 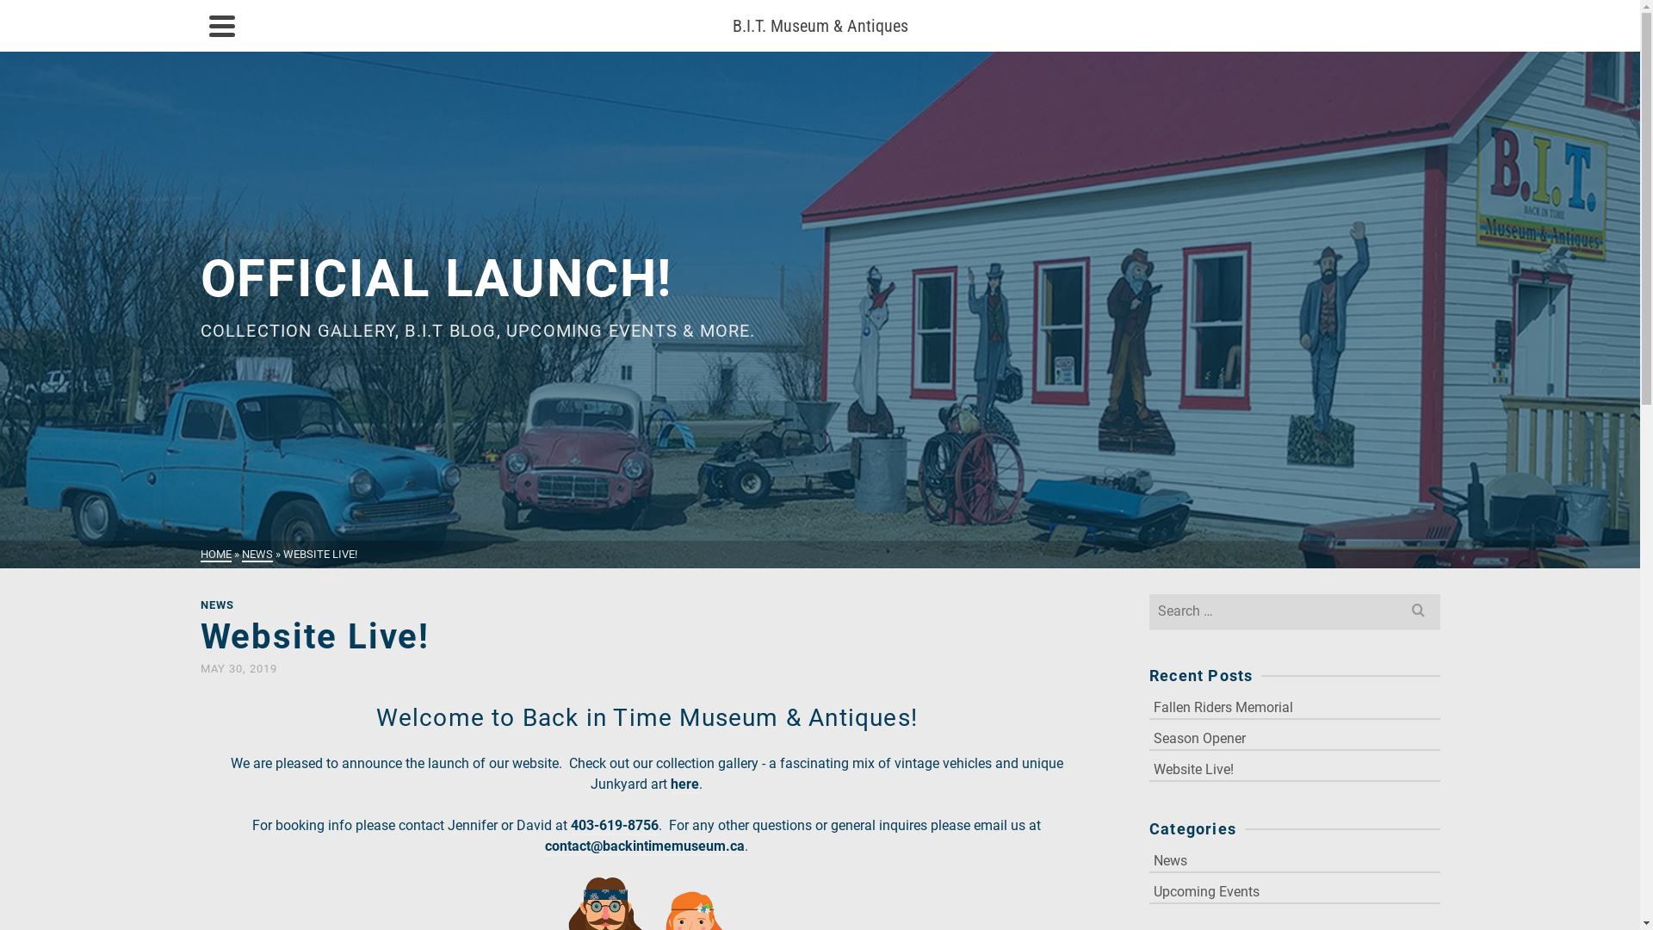 What do you see at coordinates (685, 785) in the screenshot?
I see `here` at bounding box center [685, 785].